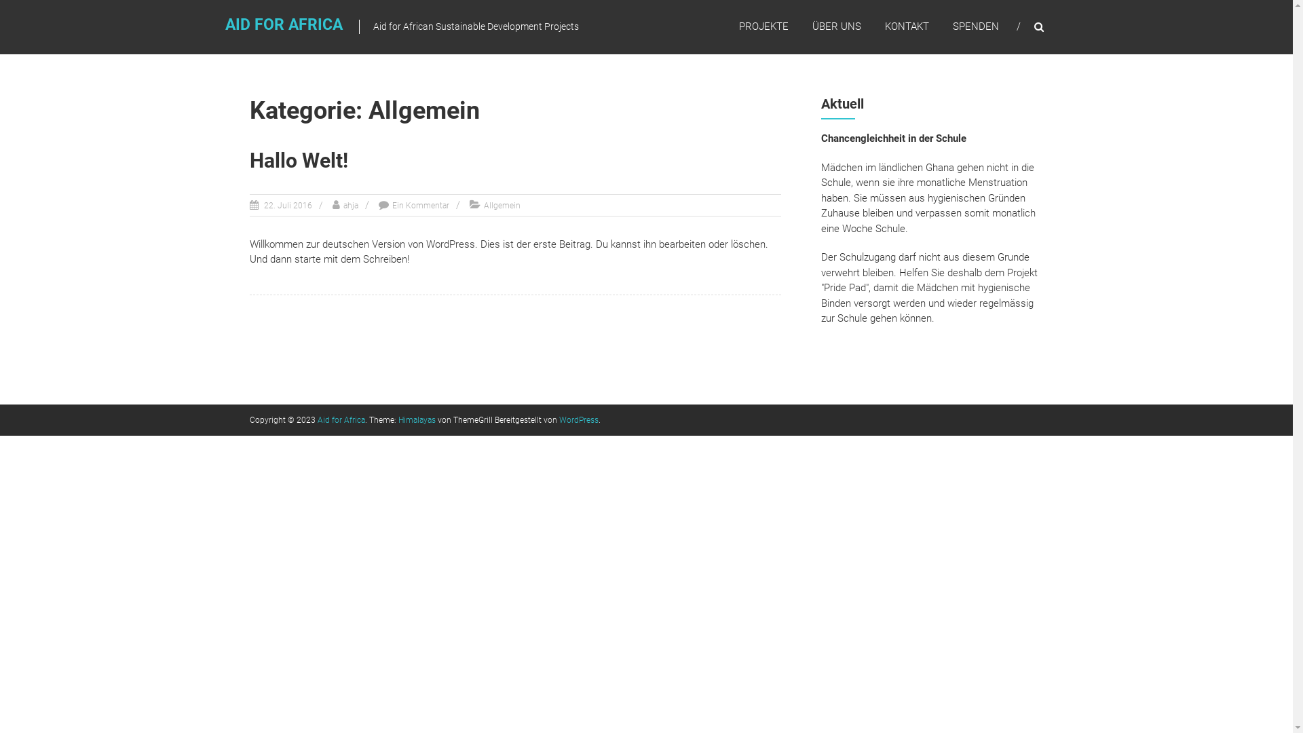  What do you see at coordinates (502, 206) in the screenshot?
I see `Allgemein` at bounding box center [502, 206].